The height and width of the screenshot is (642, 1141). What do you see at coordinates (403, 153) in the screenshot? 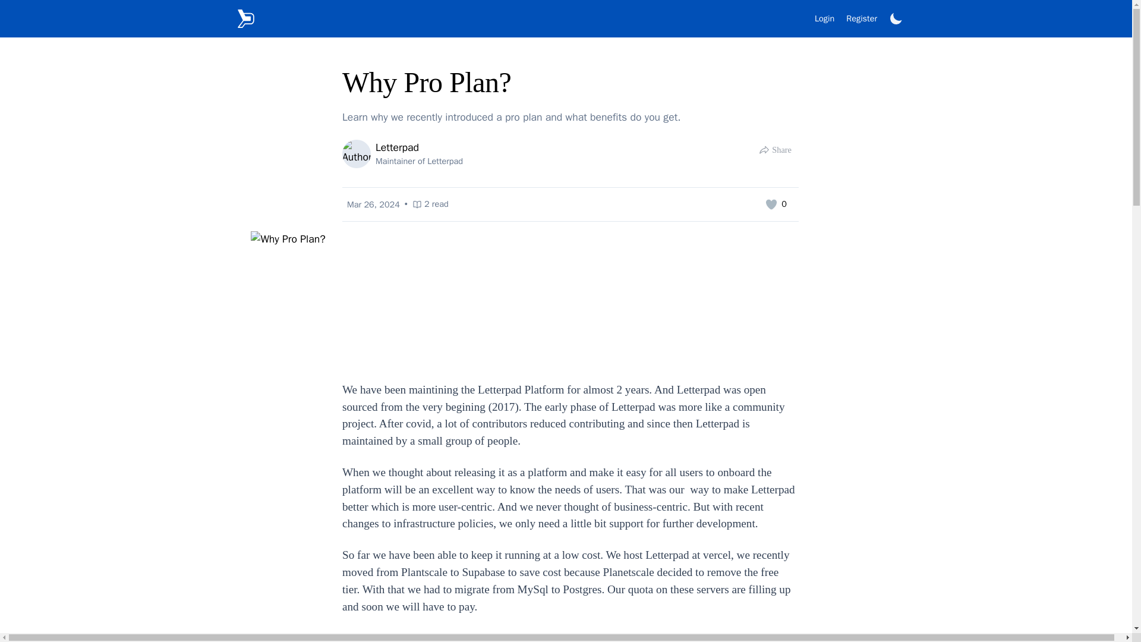
I see `0` at bounding box center [403, 153].